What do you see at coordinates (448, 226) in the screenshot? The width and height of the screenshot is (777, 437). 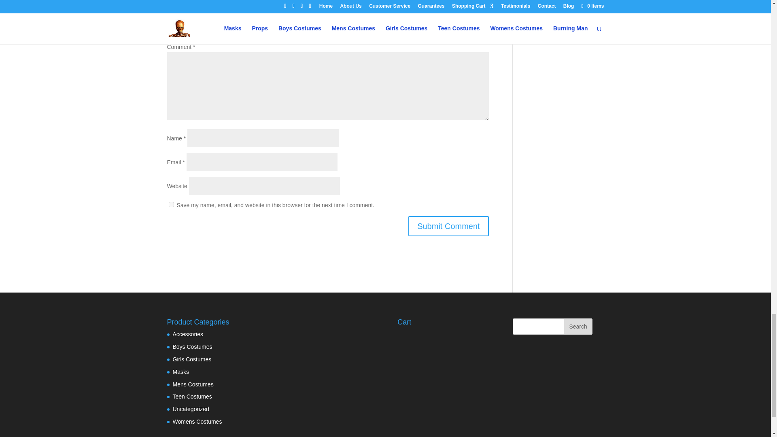 I see `Submit Comment` at bounding box center [448, 226].